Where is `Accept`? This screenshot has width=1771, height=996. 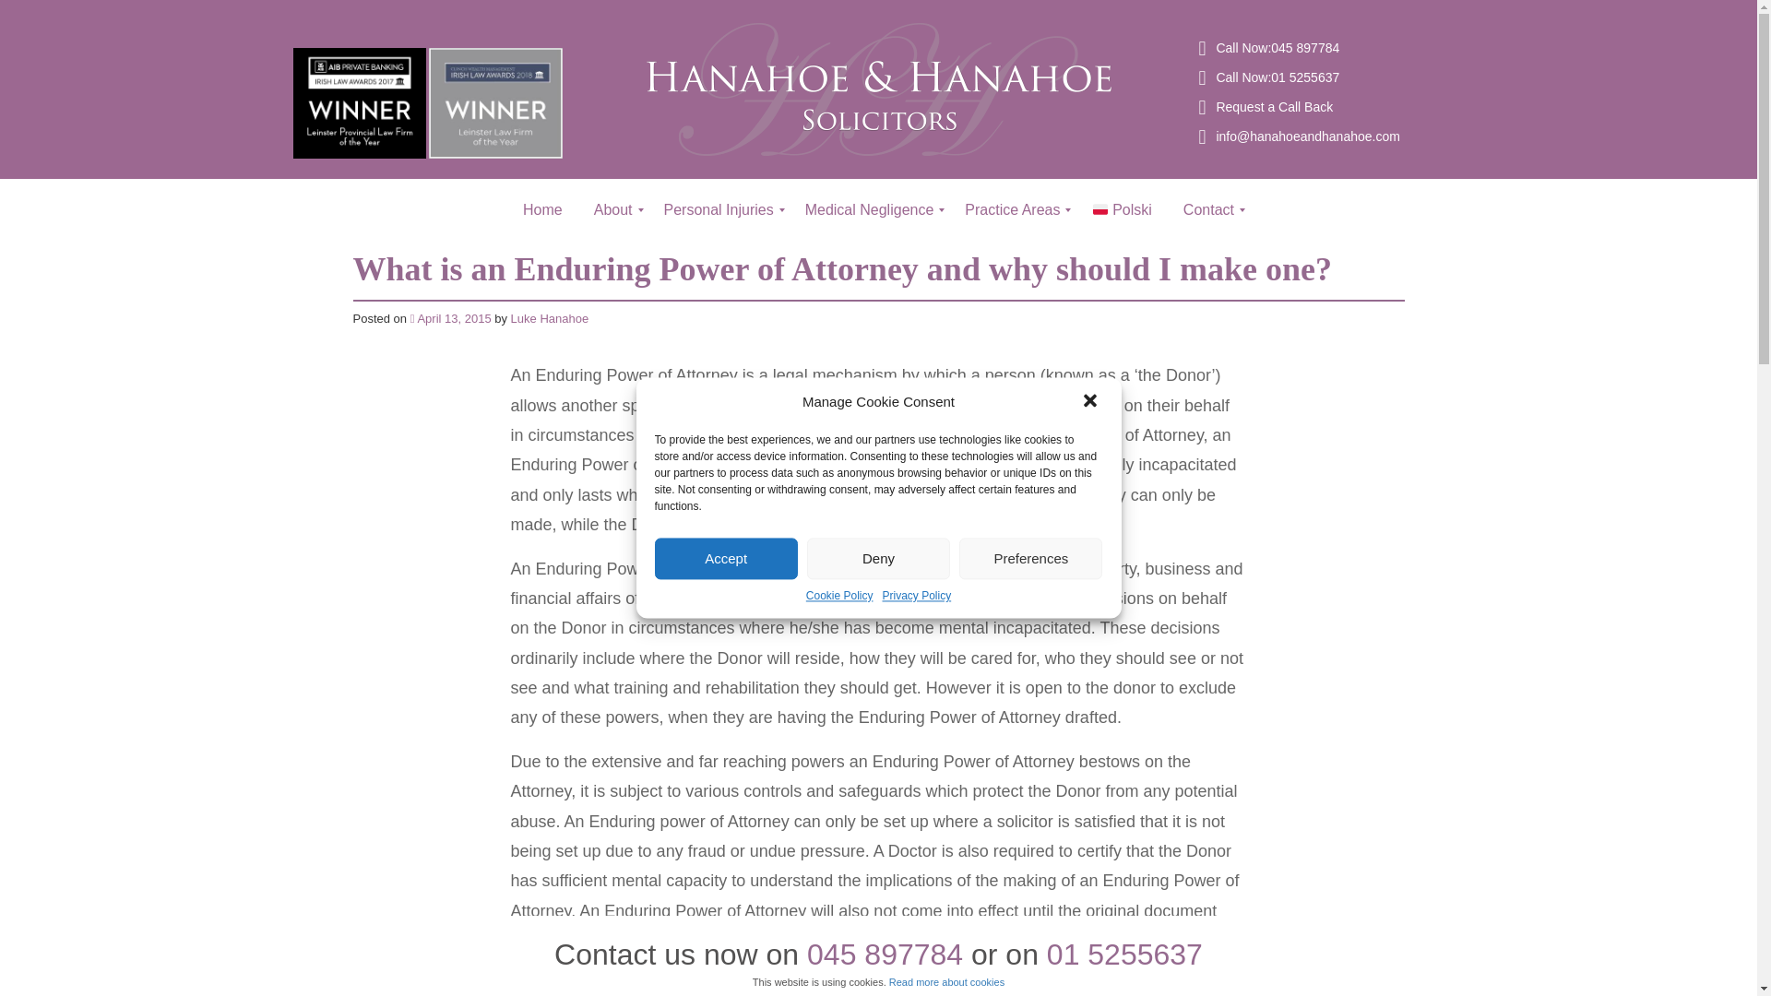 Accept is located at coordinates (727, 558).